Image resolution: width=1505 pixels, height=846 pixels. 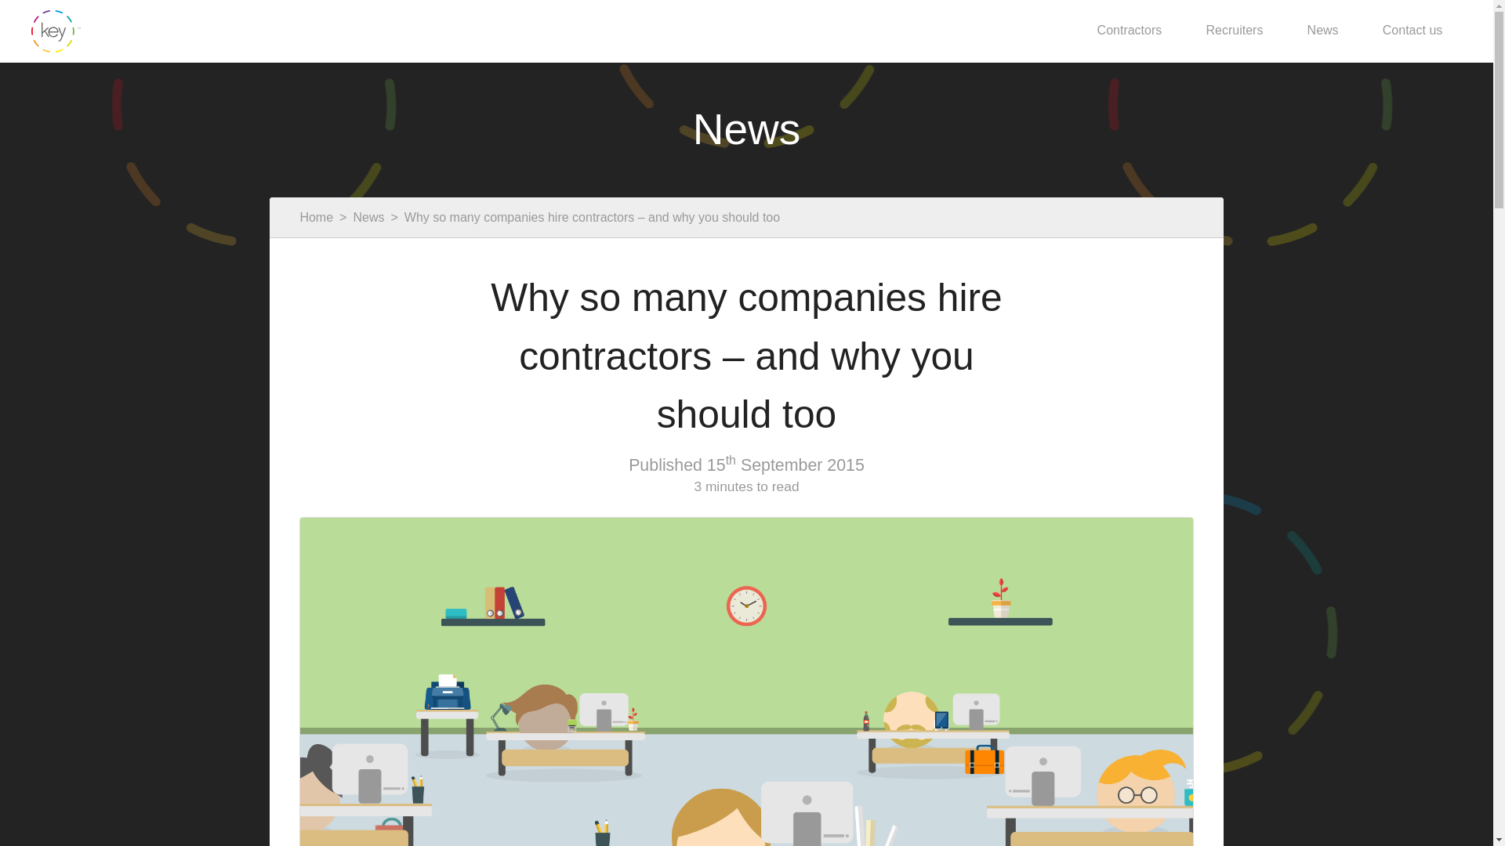 I want to click on Home, so click(x=316, y=216).